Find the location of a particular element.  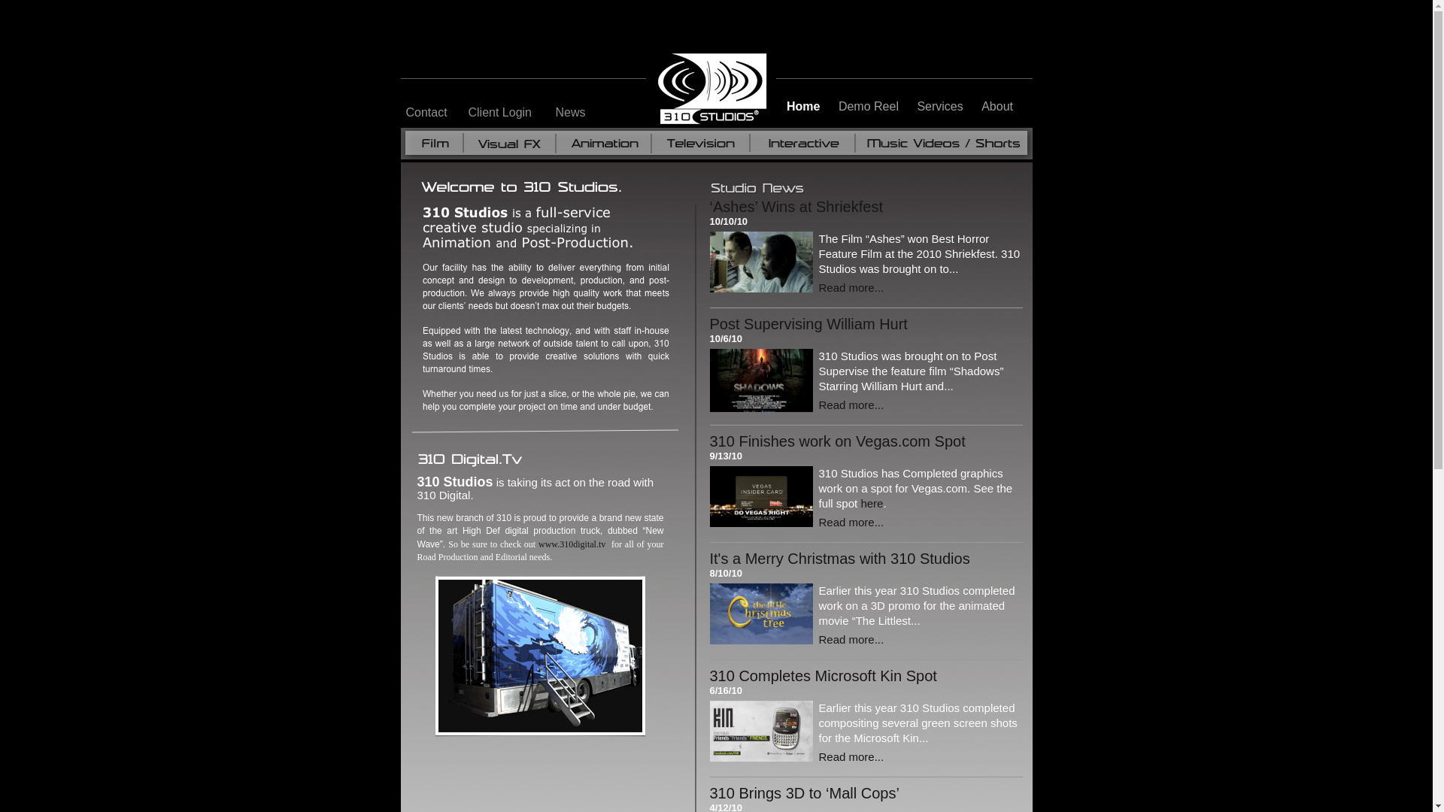

Read more... is located at coordinates (851, 639).